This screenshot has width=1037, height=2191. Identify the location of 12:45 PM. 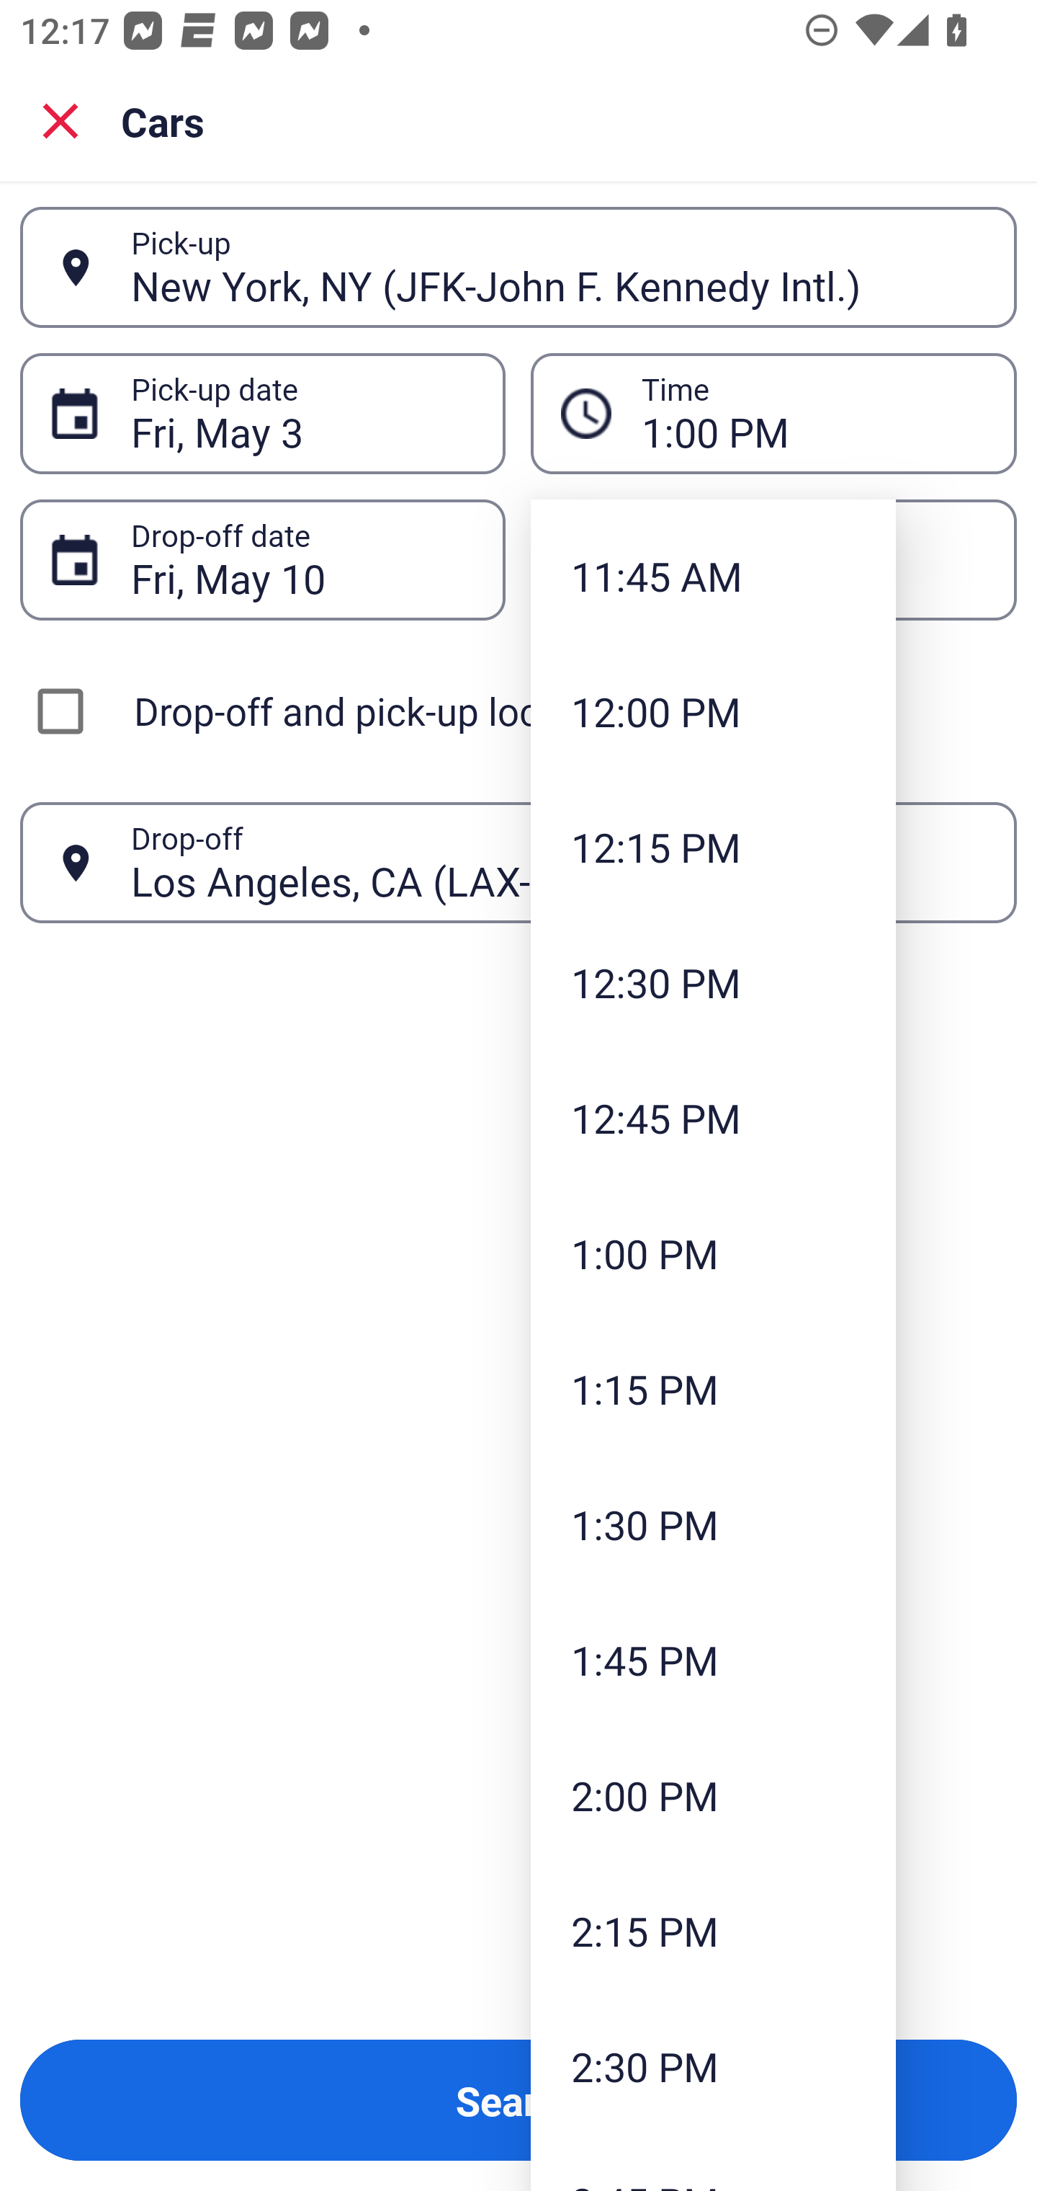
(713, 1117).